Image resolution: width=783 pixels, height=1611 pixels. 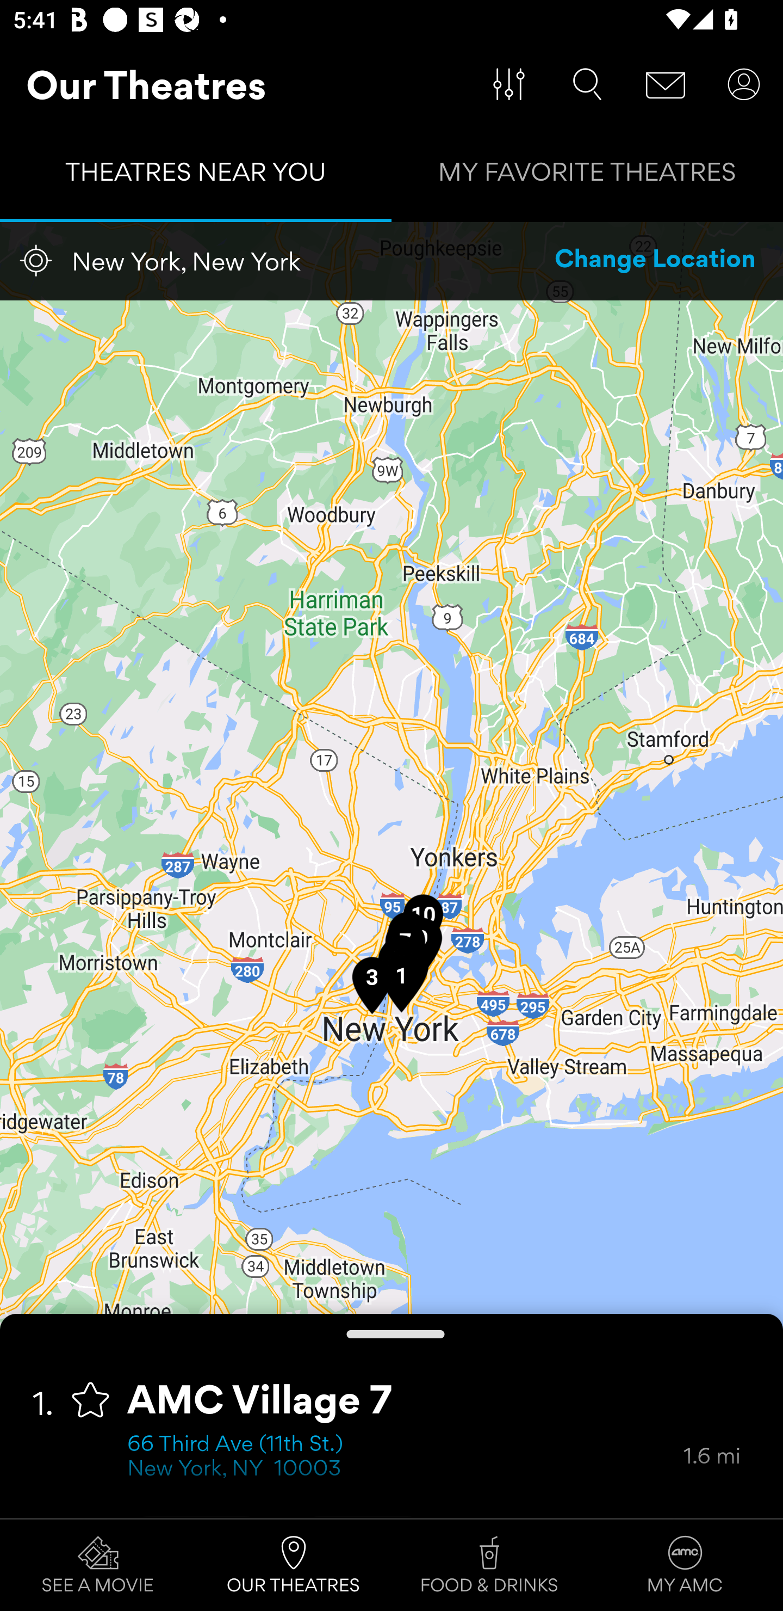 What do you see at coordinates (489, 1565) in the screenshot?
I see `FOOD & DRINKS
Tab 3 of 4` at bounding box center [489, 1565].